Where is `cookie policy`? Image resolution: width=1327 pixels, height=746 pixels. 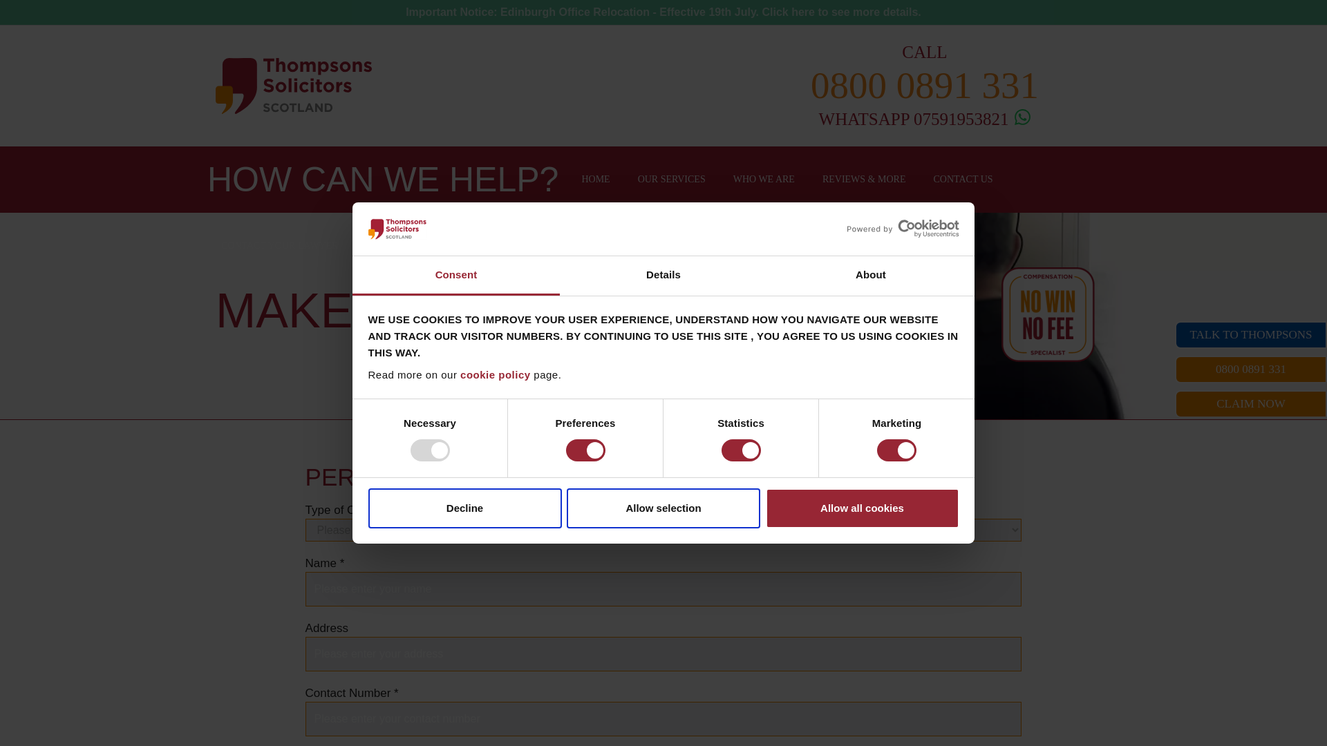 cookie policy is located at coordinates (496, 374).